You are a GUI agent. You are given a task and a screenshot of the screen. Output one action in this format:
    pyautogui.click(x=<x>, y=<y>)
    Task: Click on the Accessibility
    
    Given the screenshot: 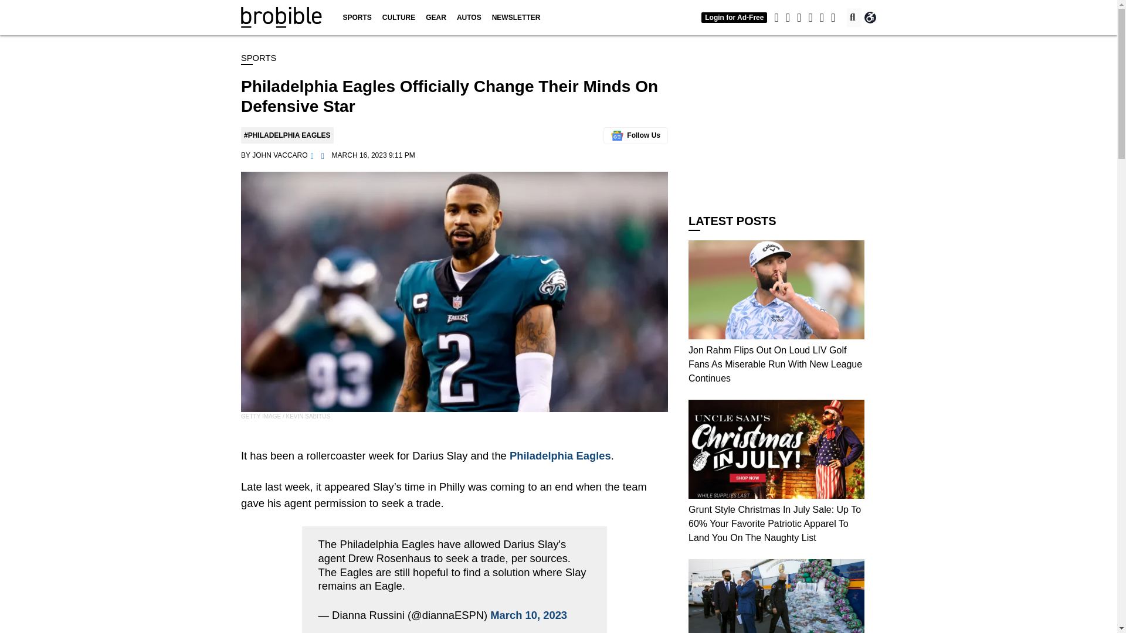 What is the action you would take?
    pyautogui.click(x=870, y=18)
    